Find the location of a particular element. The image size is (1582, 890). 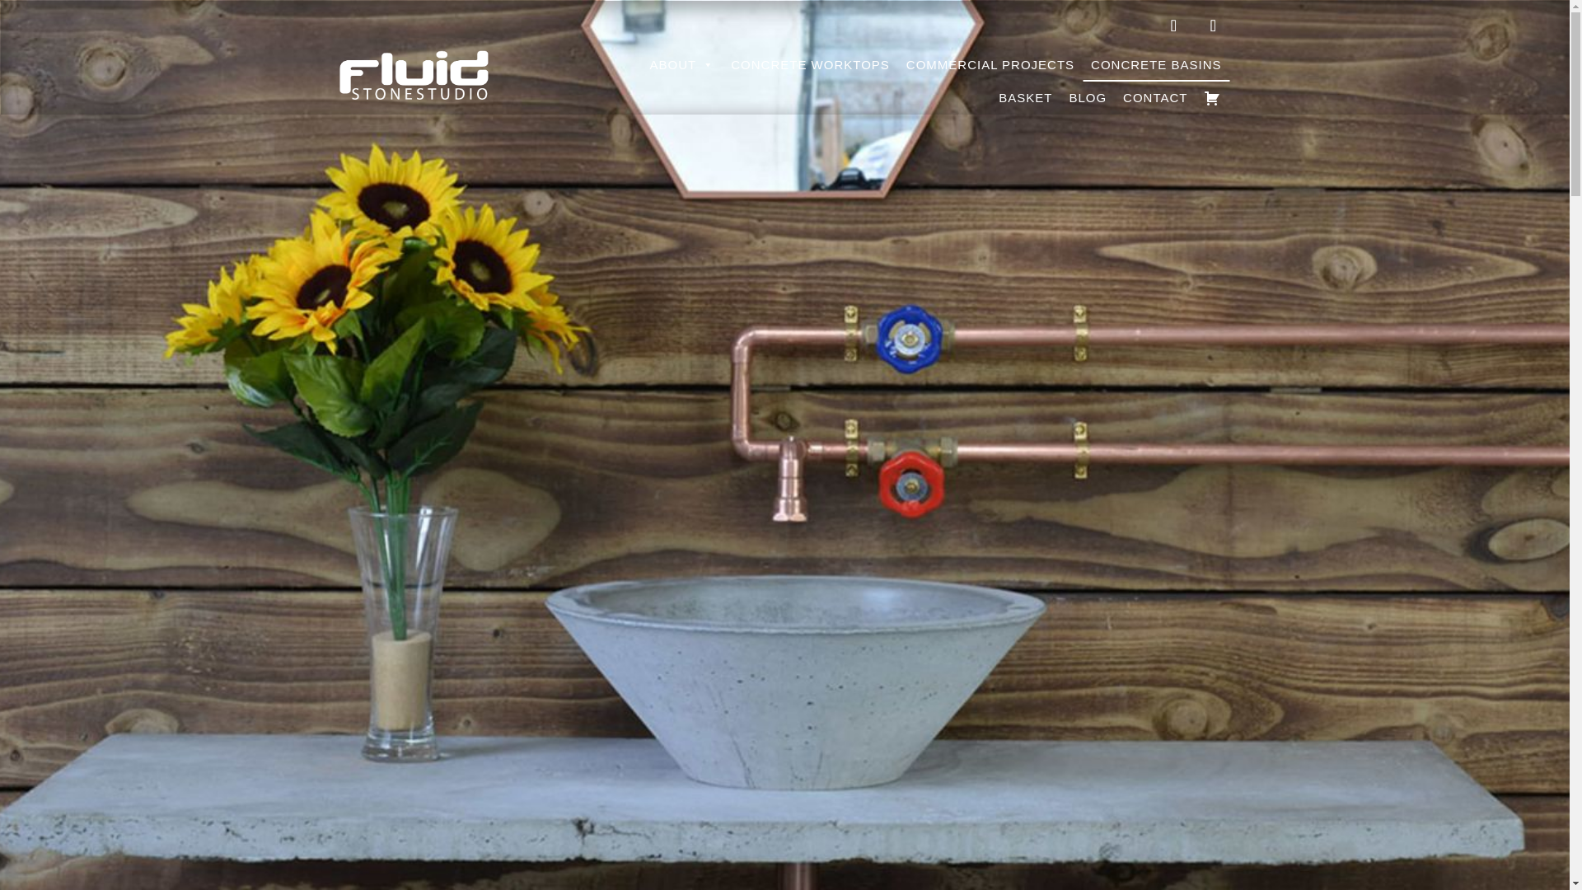

white-logo-large is located at coordinates (414, 62).